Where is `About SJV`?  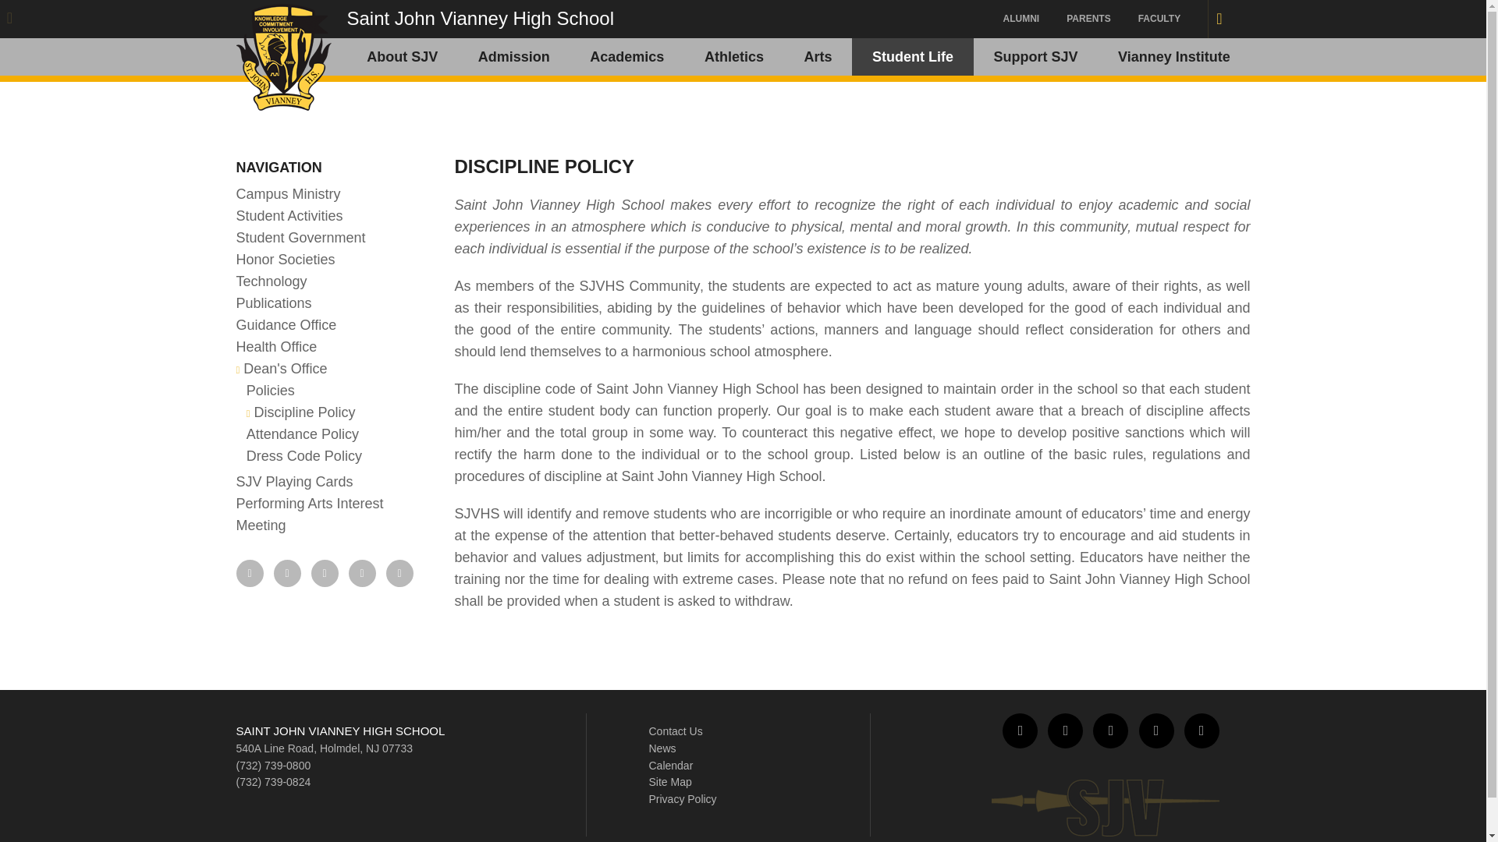 About SJV is located at coordinates (402, 56).